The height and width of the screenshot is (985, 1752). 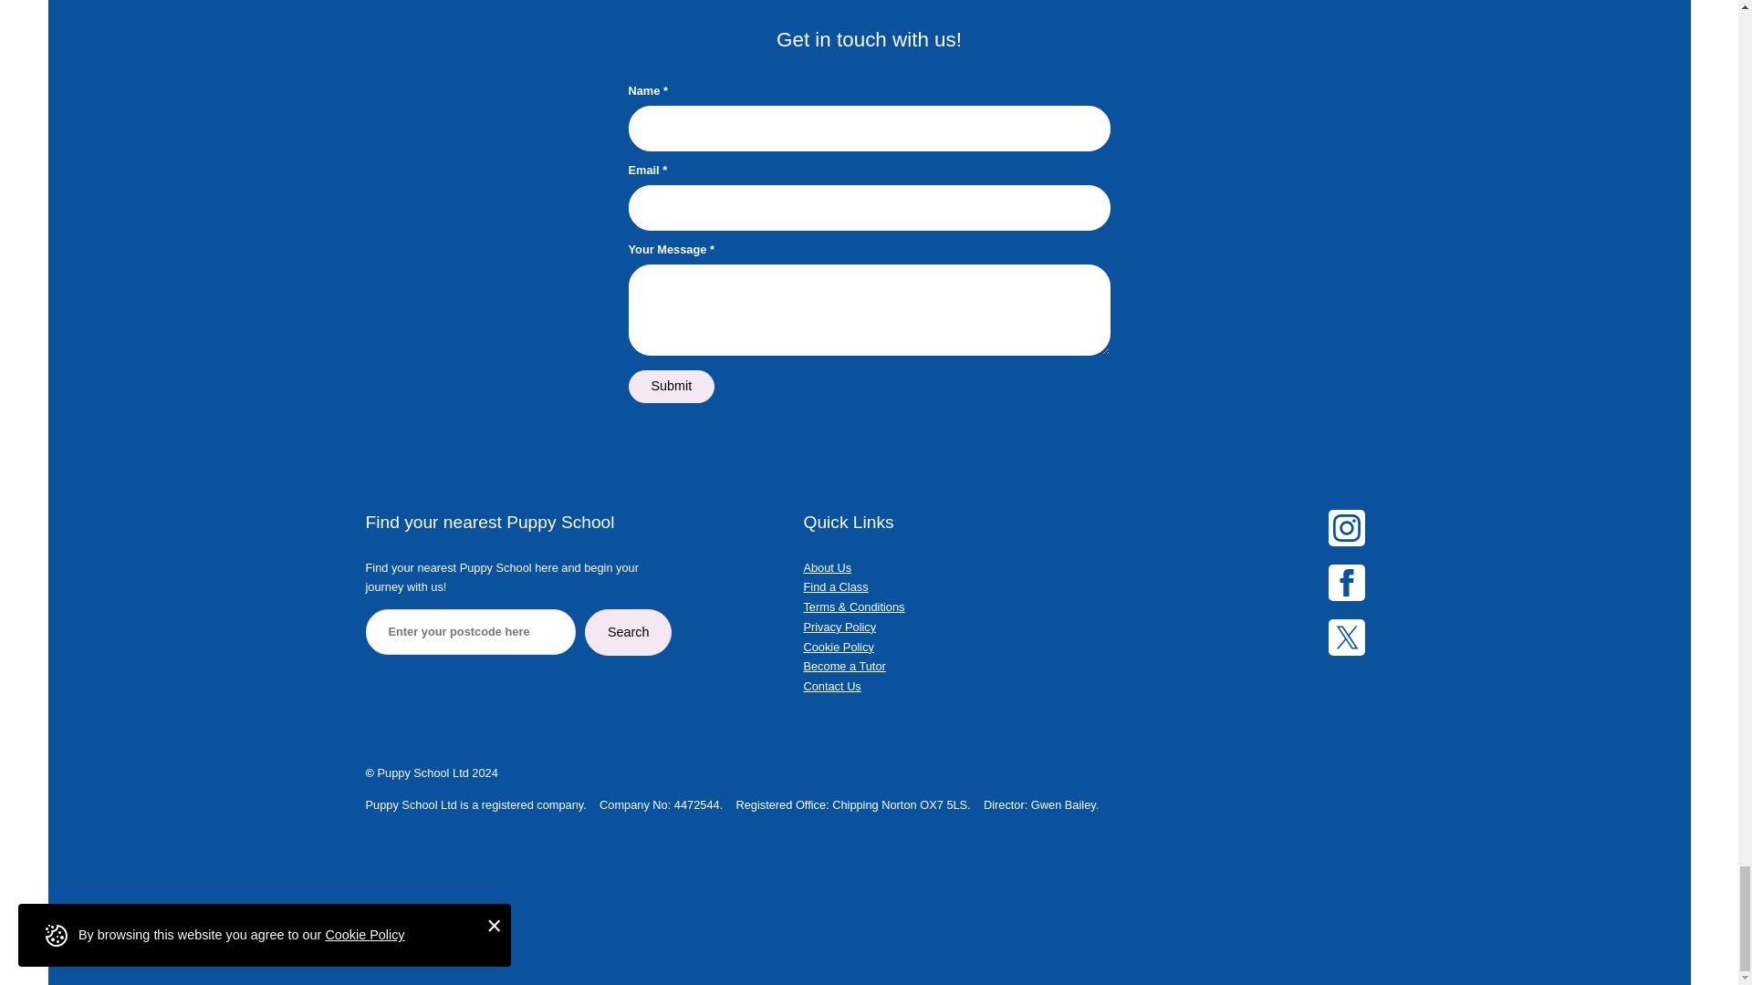 I want to click on Submit, so click(x=671, y=386).